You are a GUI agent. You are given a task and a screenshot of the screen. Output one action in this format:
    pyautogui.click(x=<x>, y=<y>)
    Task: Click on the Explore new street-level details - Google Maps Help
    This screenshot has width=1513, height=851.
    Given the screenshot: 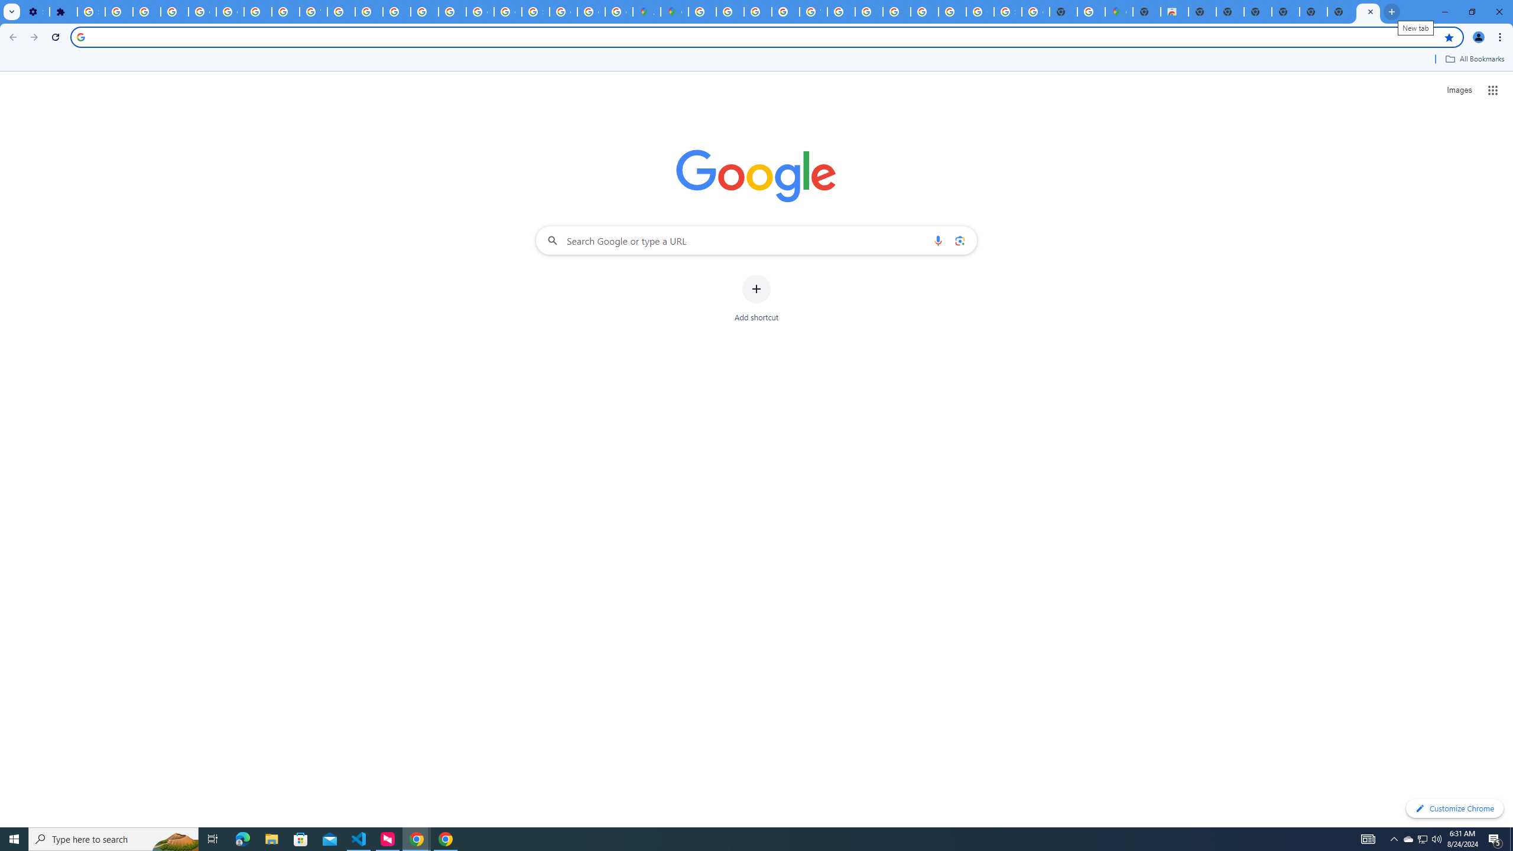 What is the action you would take?
    pyautogui.click(x=1092, y=12)
    